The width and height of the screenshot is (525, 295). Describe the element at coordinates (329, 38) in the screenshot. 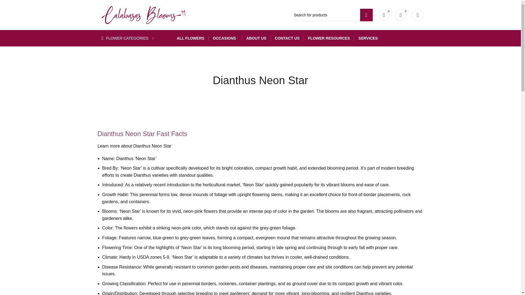

I see `FLOWER RESOURCES` at that location.